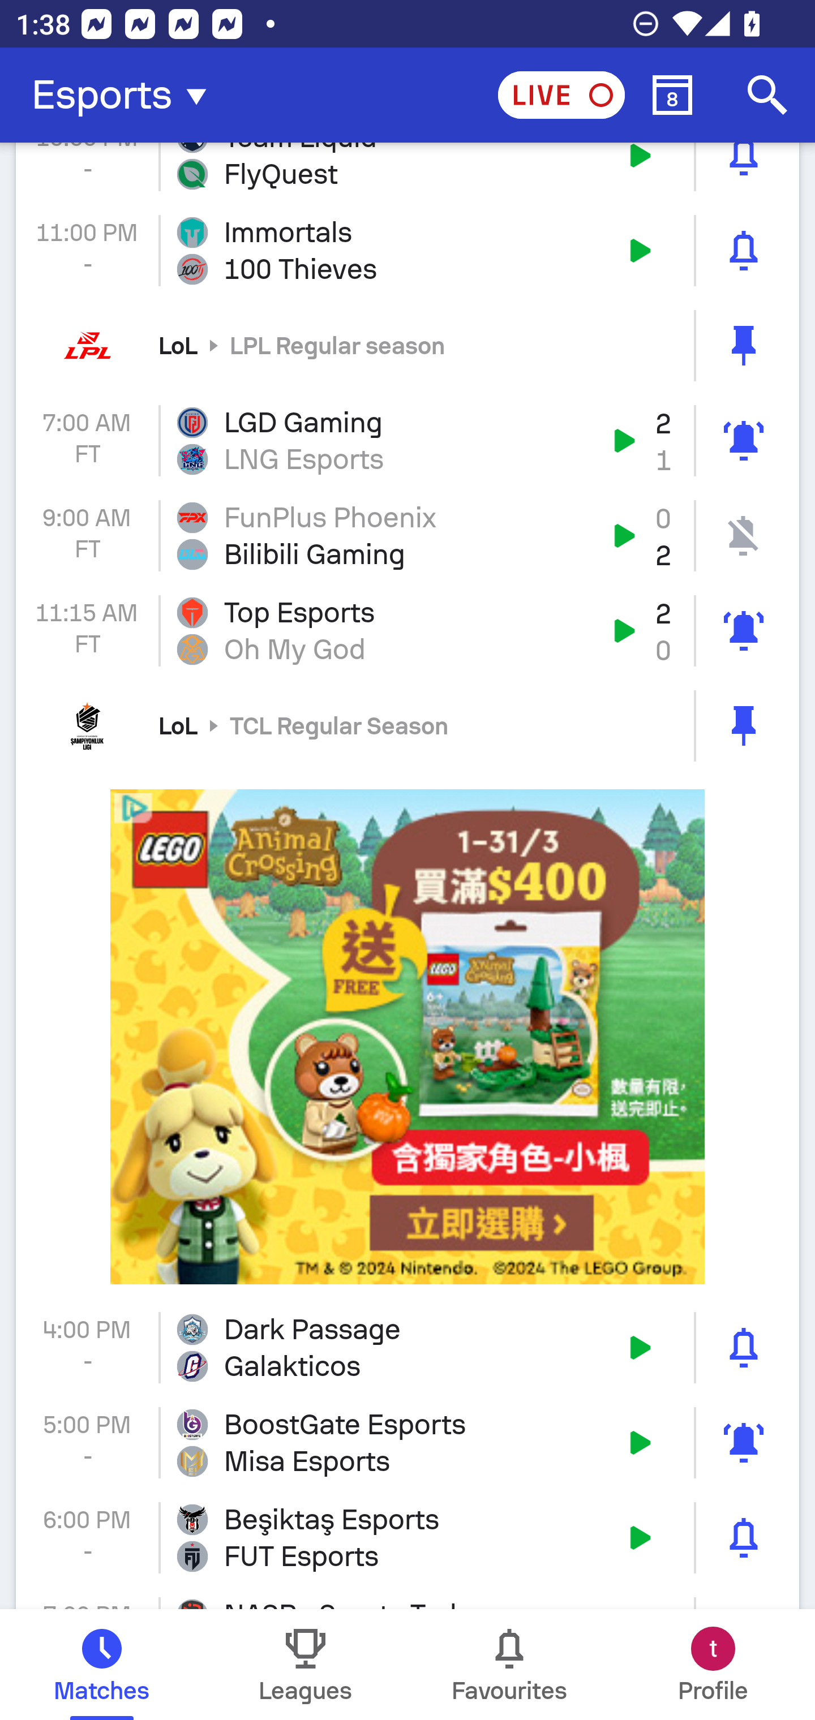 The image size is (815, 1720). Describe the element at coordinates (306, 1665) in the screenshot. I see `Leagues` at that location.